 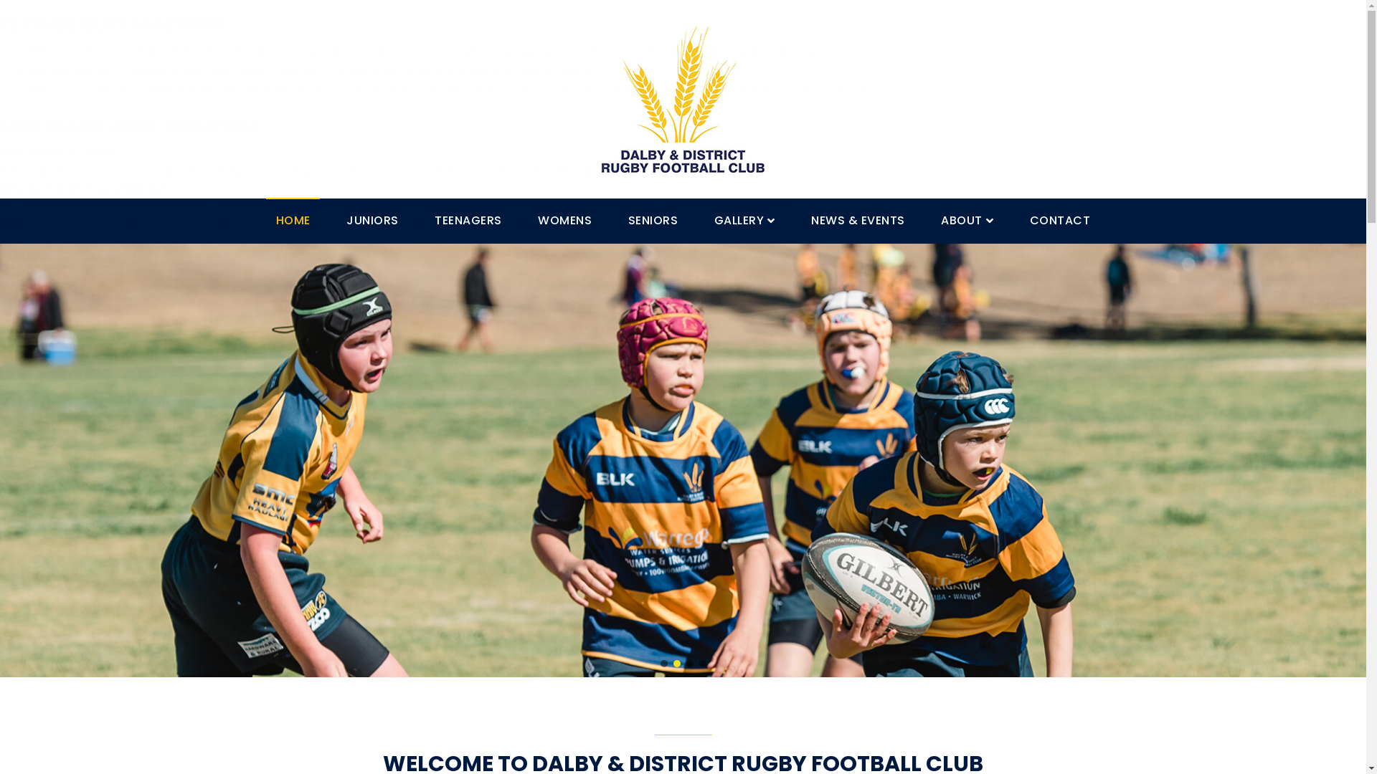 What do you see at coordinates (58, 153) in the screenshot?
I see `New Casino Au State` at bounding box center [58, 153].